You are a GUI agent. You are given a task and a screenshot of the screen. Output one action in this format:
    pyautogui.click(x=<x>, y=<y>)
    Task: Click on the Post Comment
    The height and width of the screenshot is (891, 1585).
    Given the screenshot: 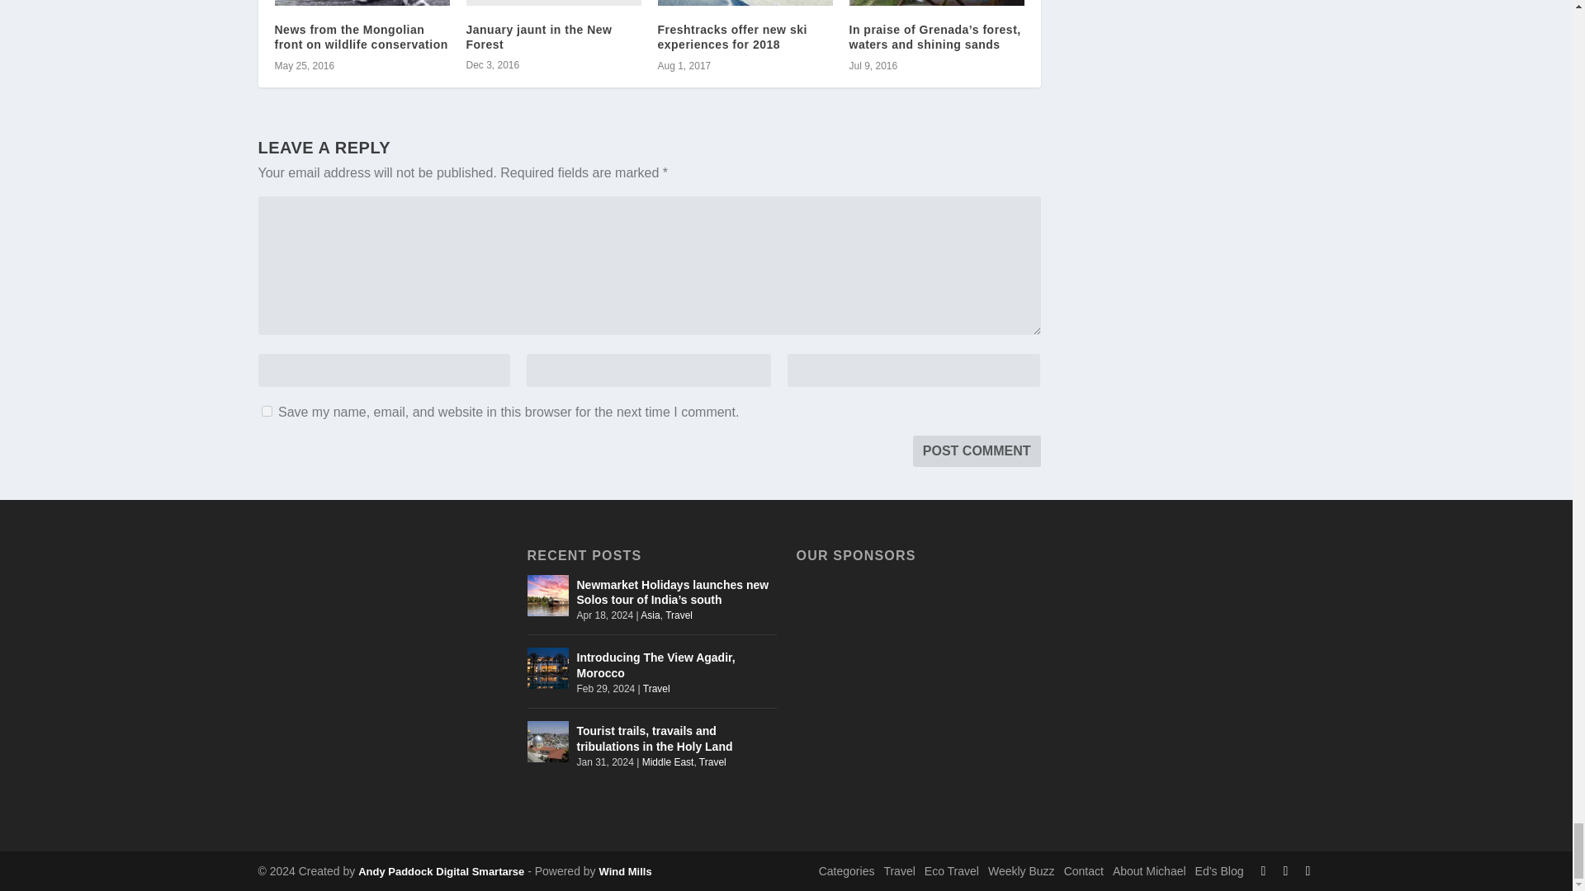 What is the action you would take?
    pyautogui.click(x=977, y=450)
    